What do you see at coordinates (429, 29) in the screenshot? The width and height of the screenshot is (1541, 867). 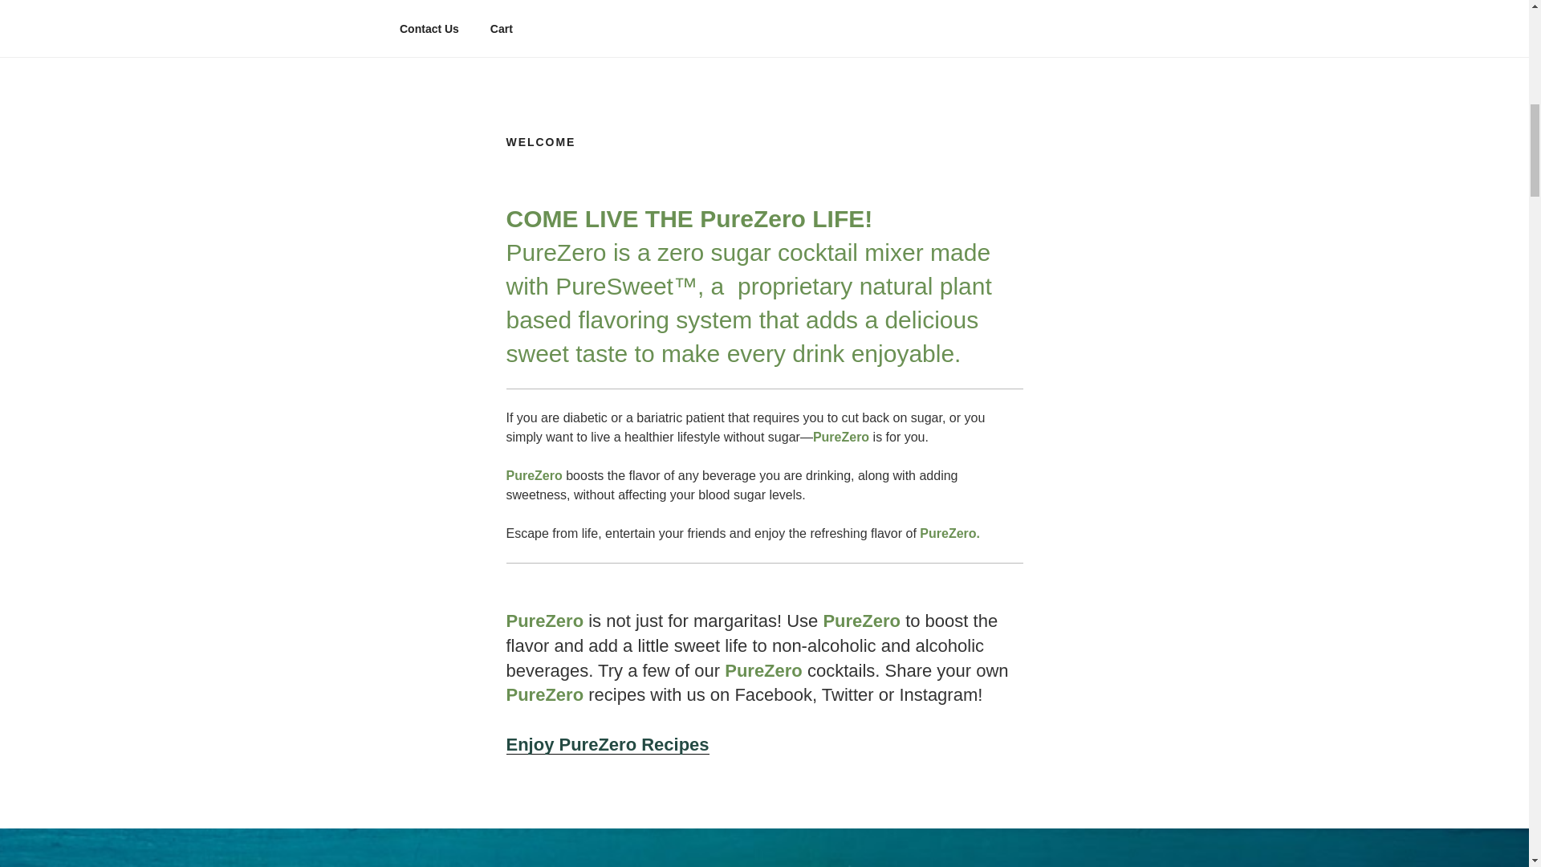 I see `Contact Us` at bounding box center [429, 29].